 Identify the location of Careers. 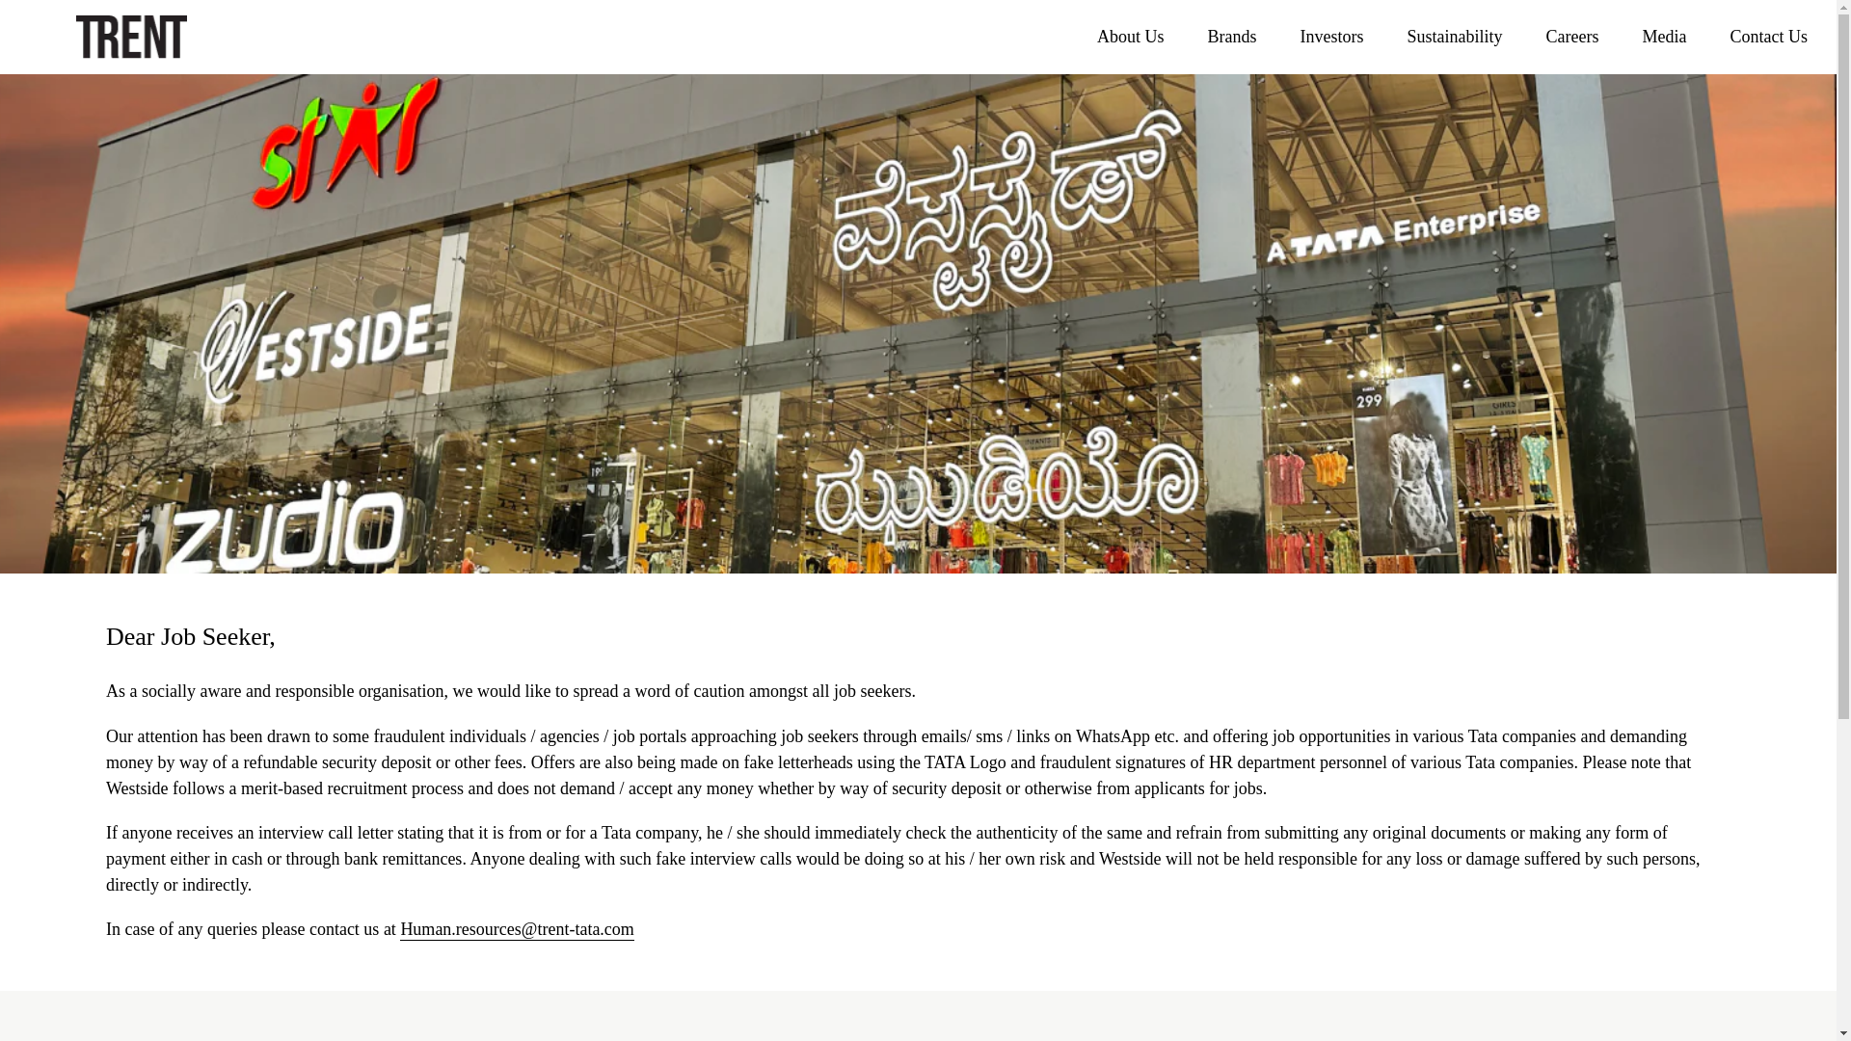
(1580, 37).